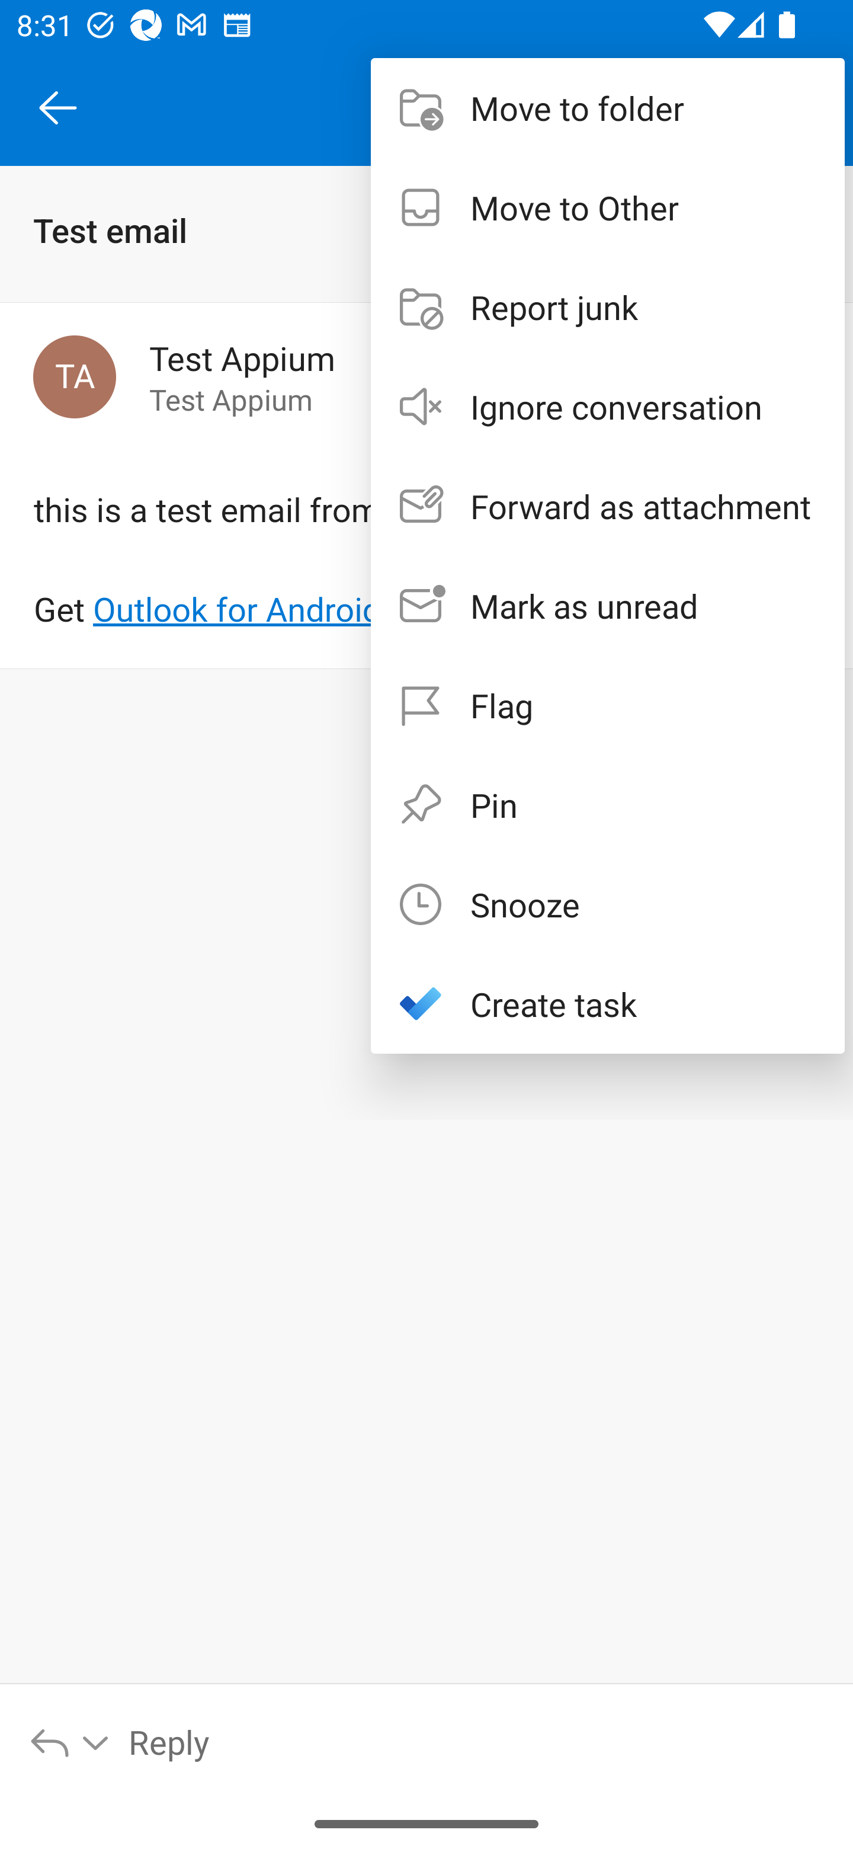  I want to click on Flag, so click(608, 704).